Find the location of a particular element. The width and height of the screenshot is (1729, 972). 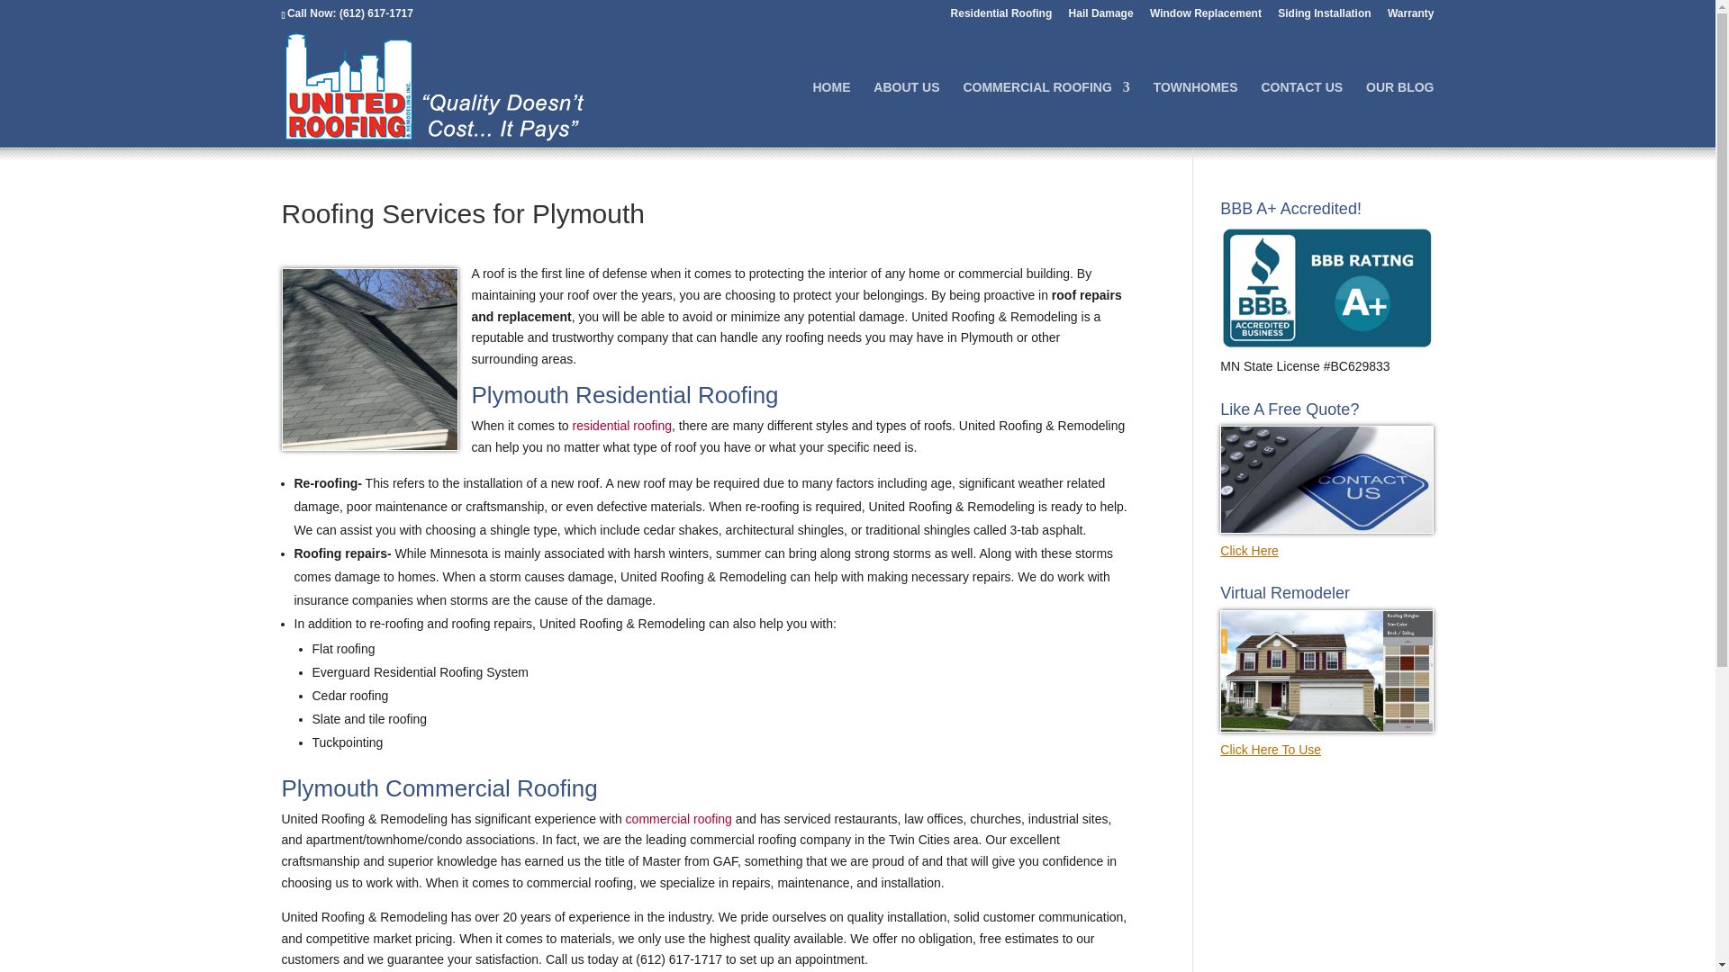

ABOUT US is located at coordinates (906, 113).